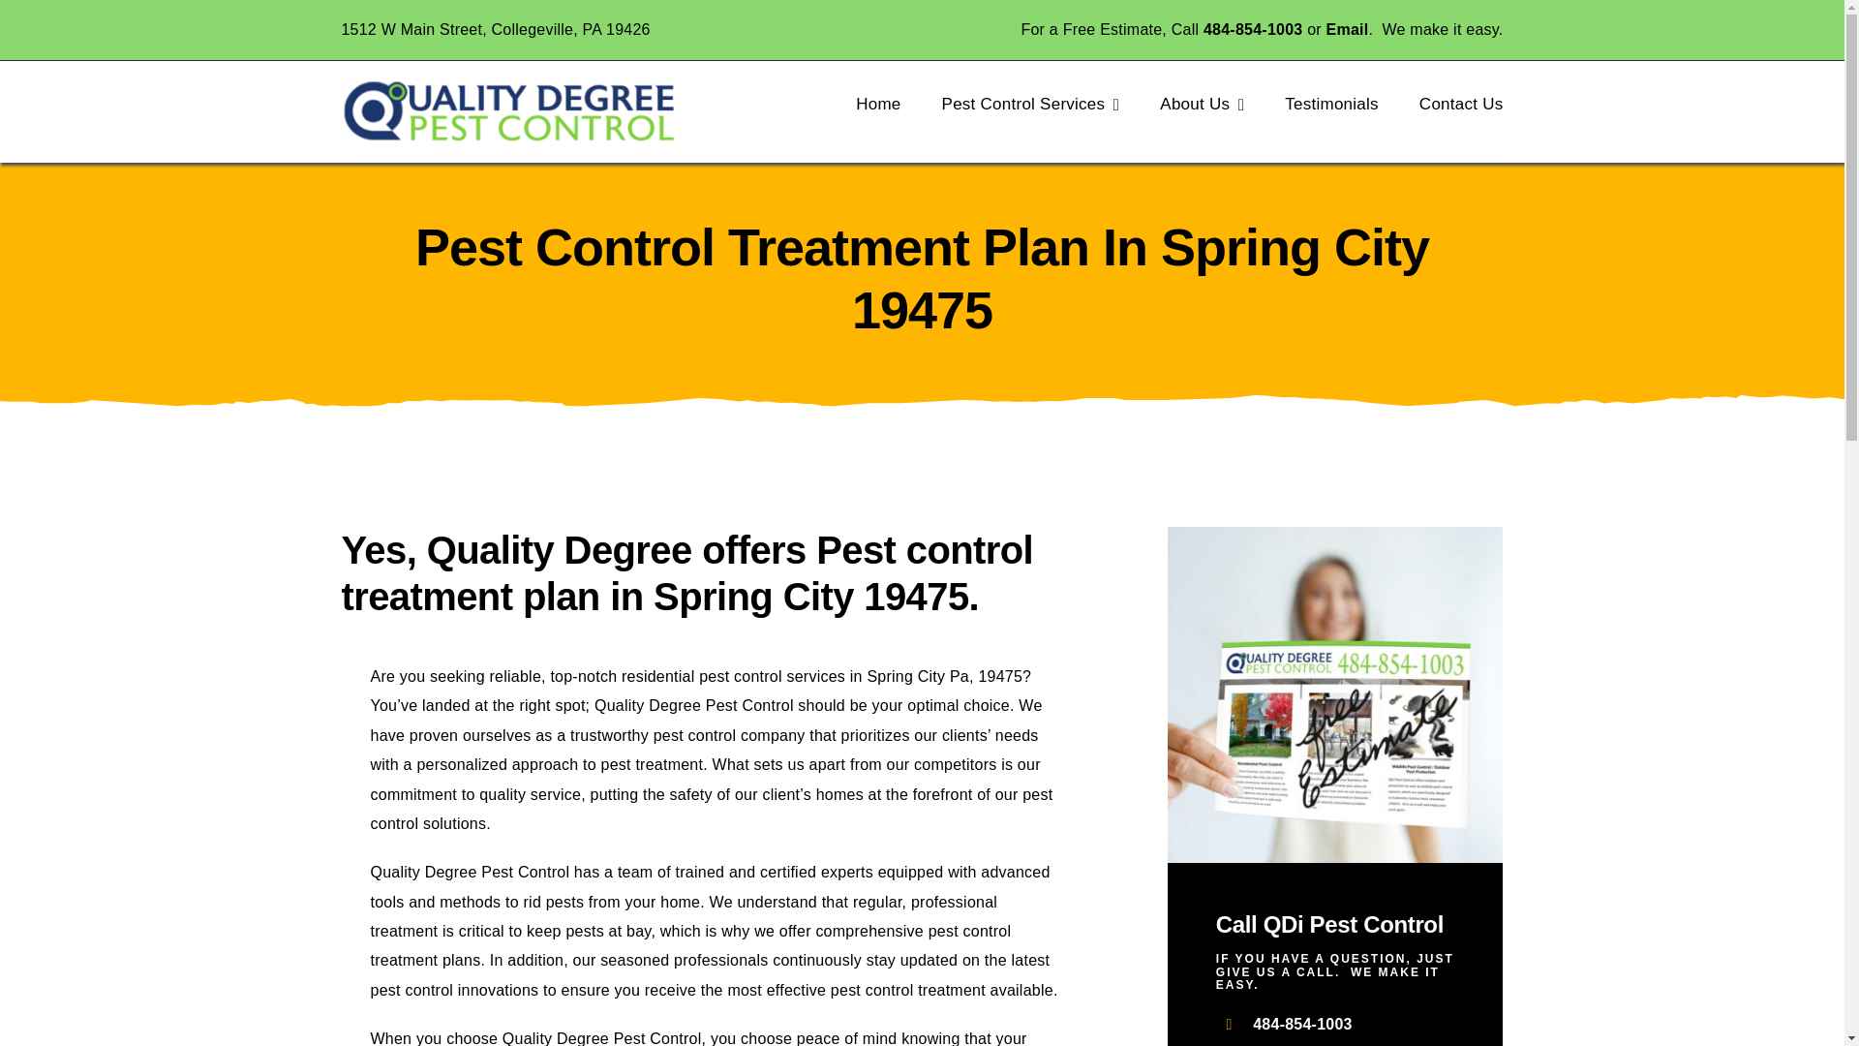 The image size is (1859, 1046). I want to click on 484-854-1003, so click(1303, 1023).